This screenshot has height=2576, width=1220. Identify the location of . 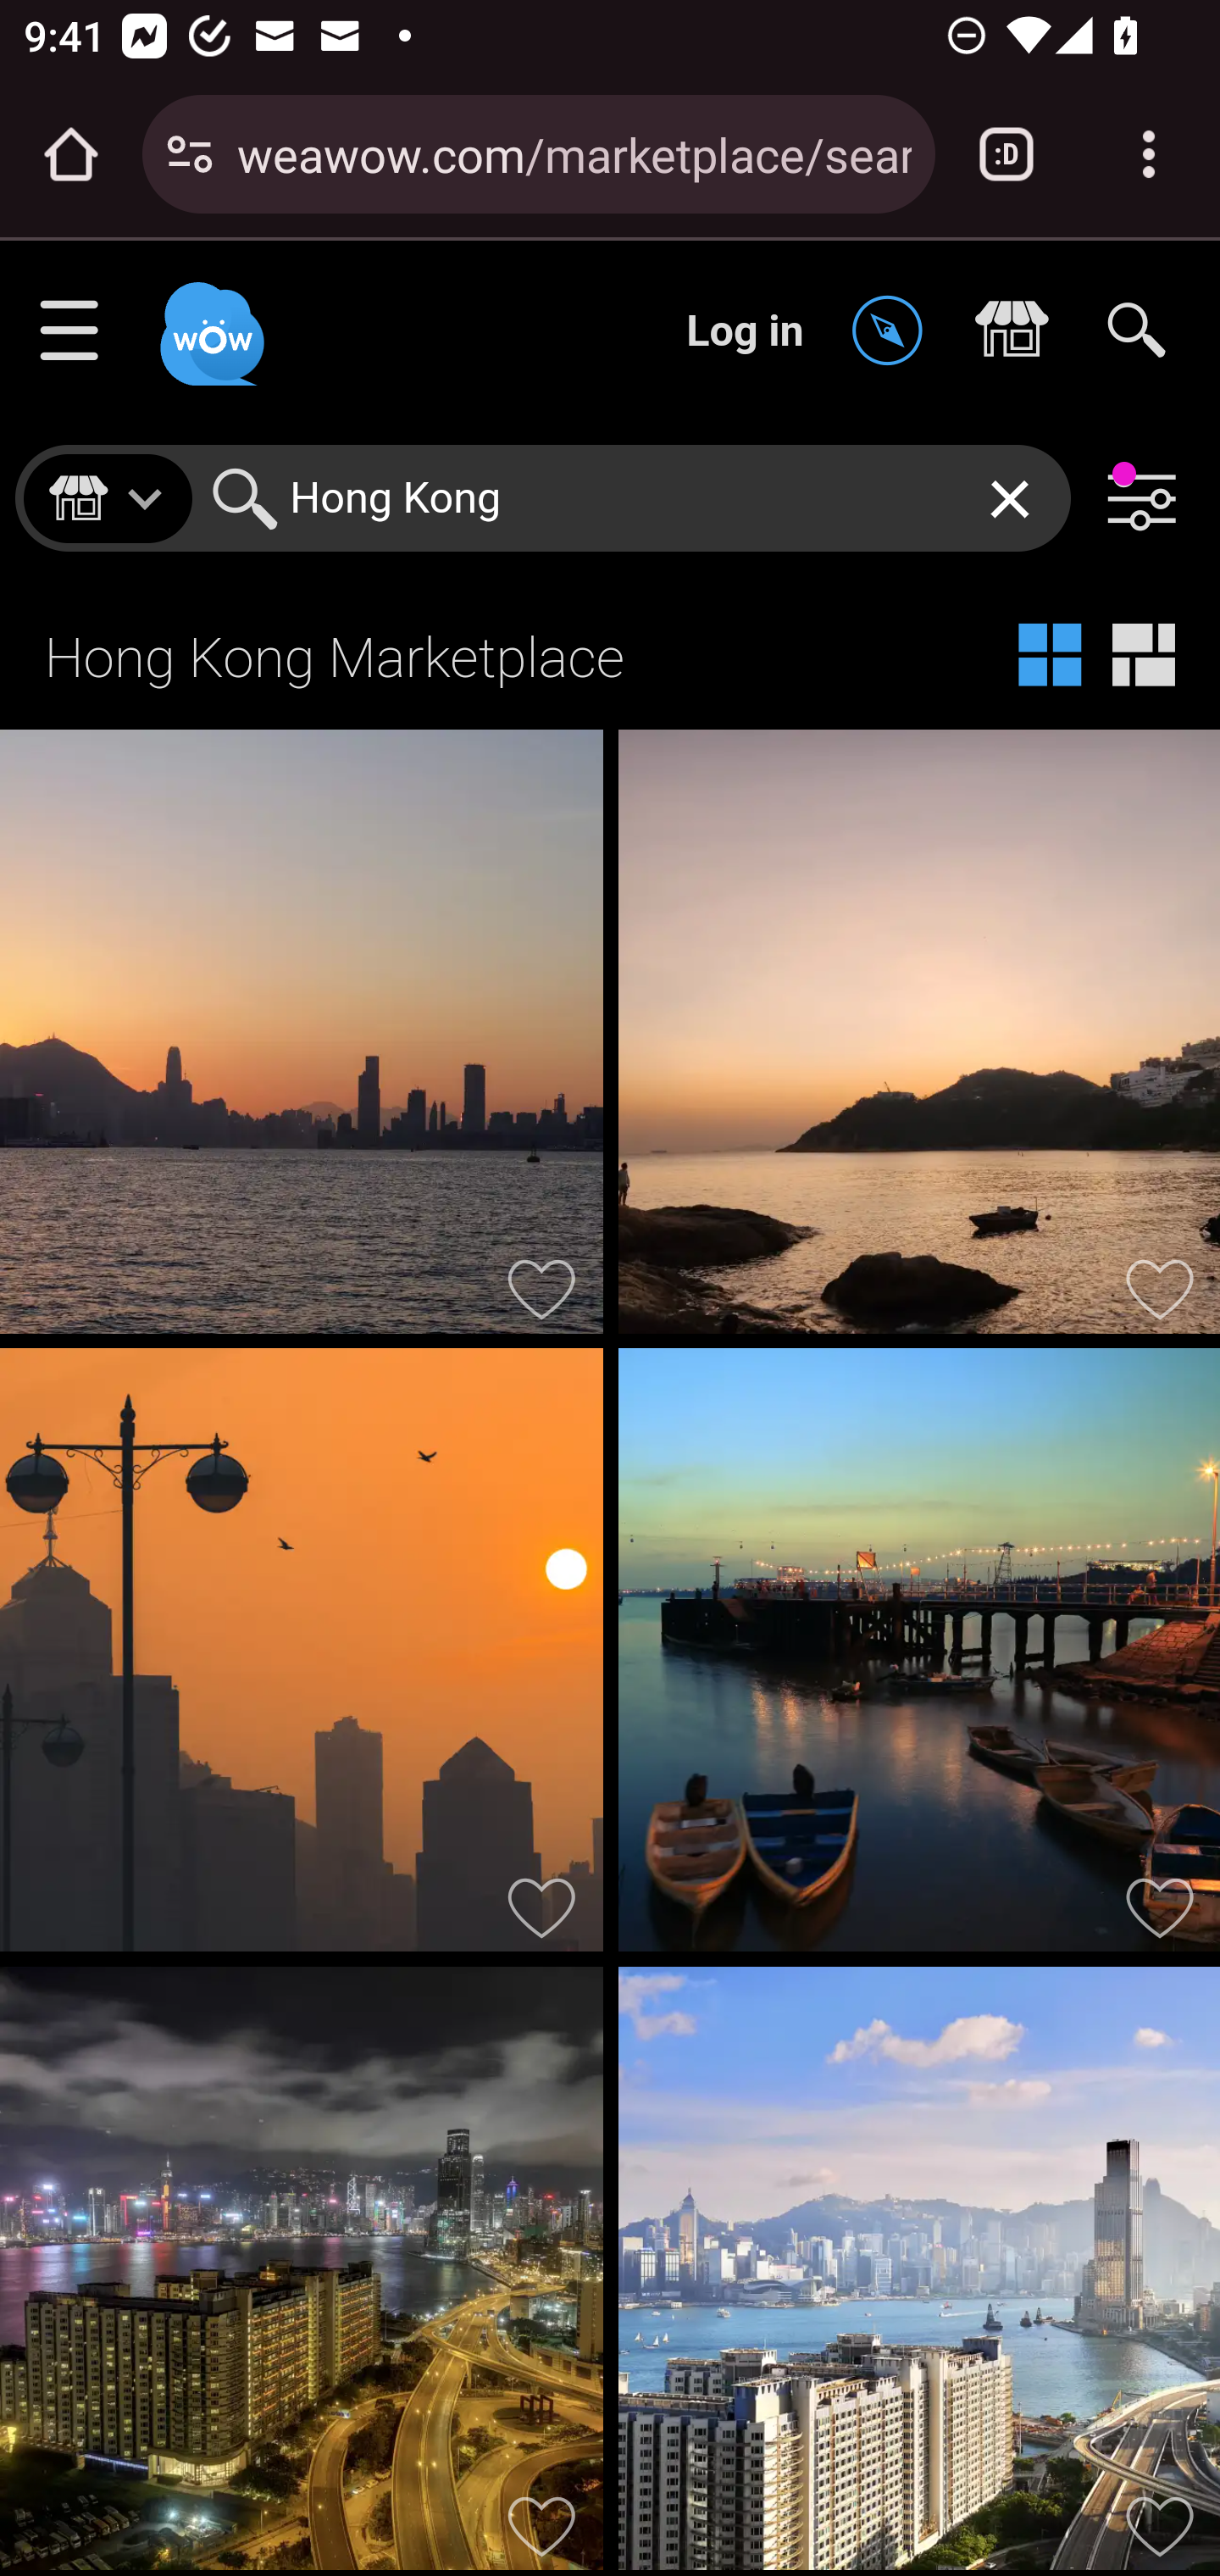
(896, 332).